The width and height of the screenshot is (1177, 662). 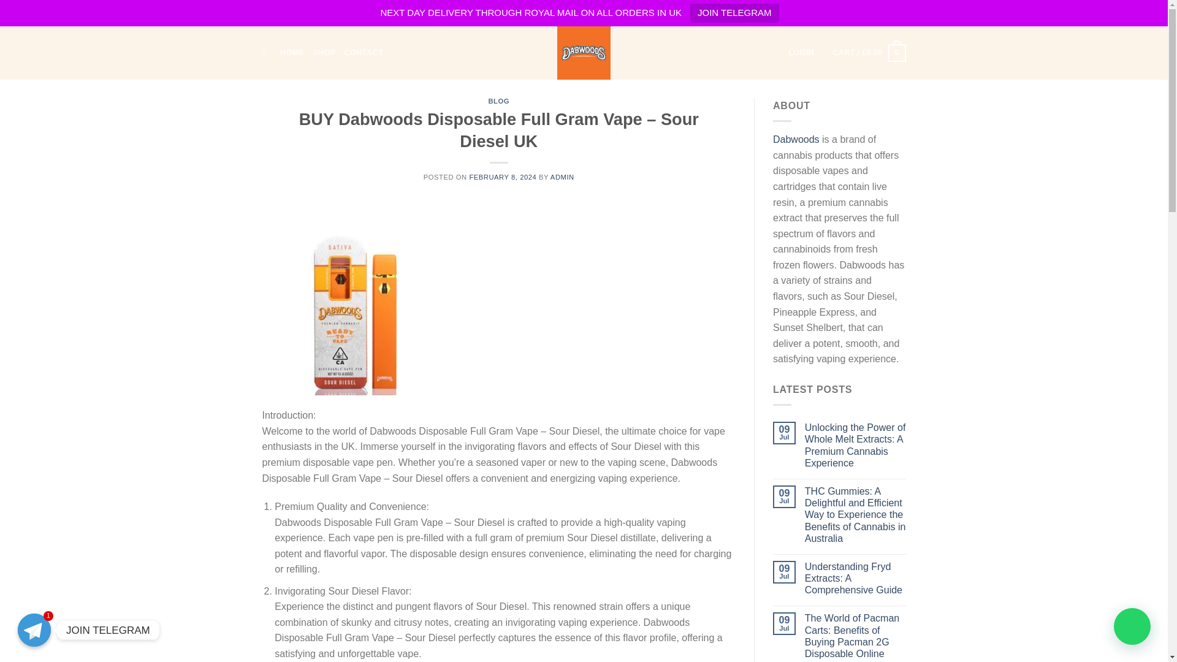 What do you see at coordinates (364, 52) in the screenshot?
I see `CONTACT` at bounding box center [364, 52].